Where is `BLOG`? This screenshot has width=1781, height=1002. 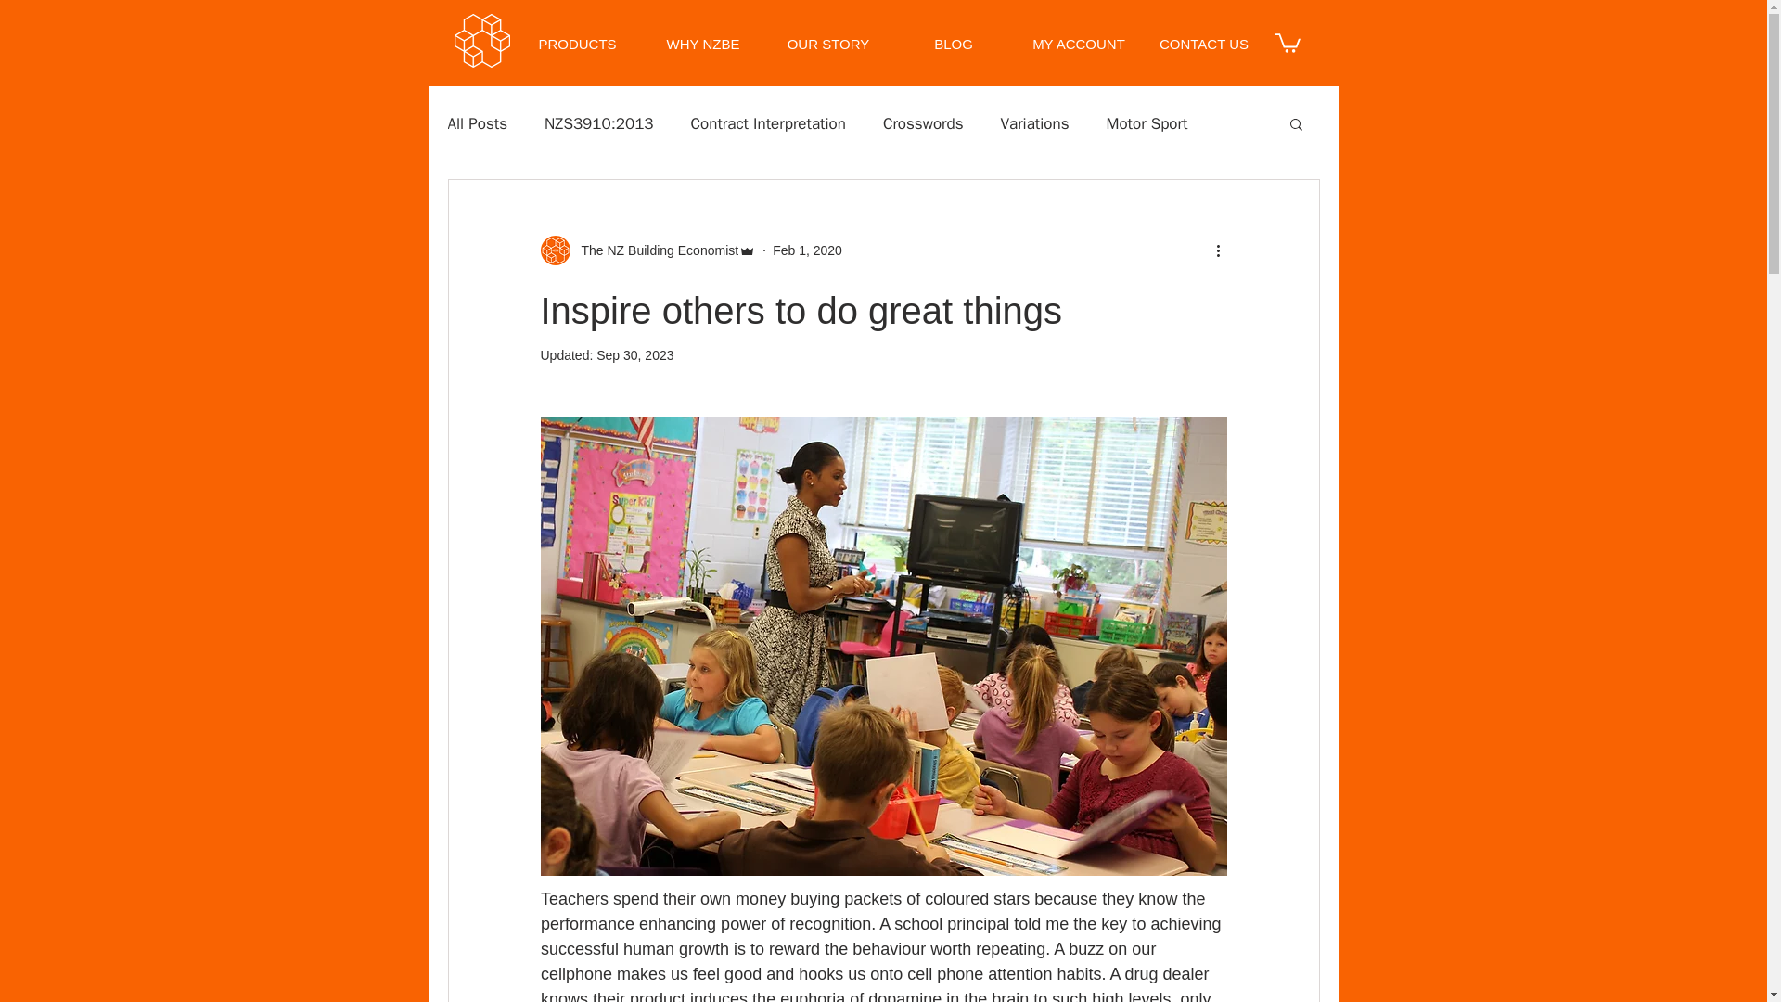 BLOG is located at coordinates (953, 45).